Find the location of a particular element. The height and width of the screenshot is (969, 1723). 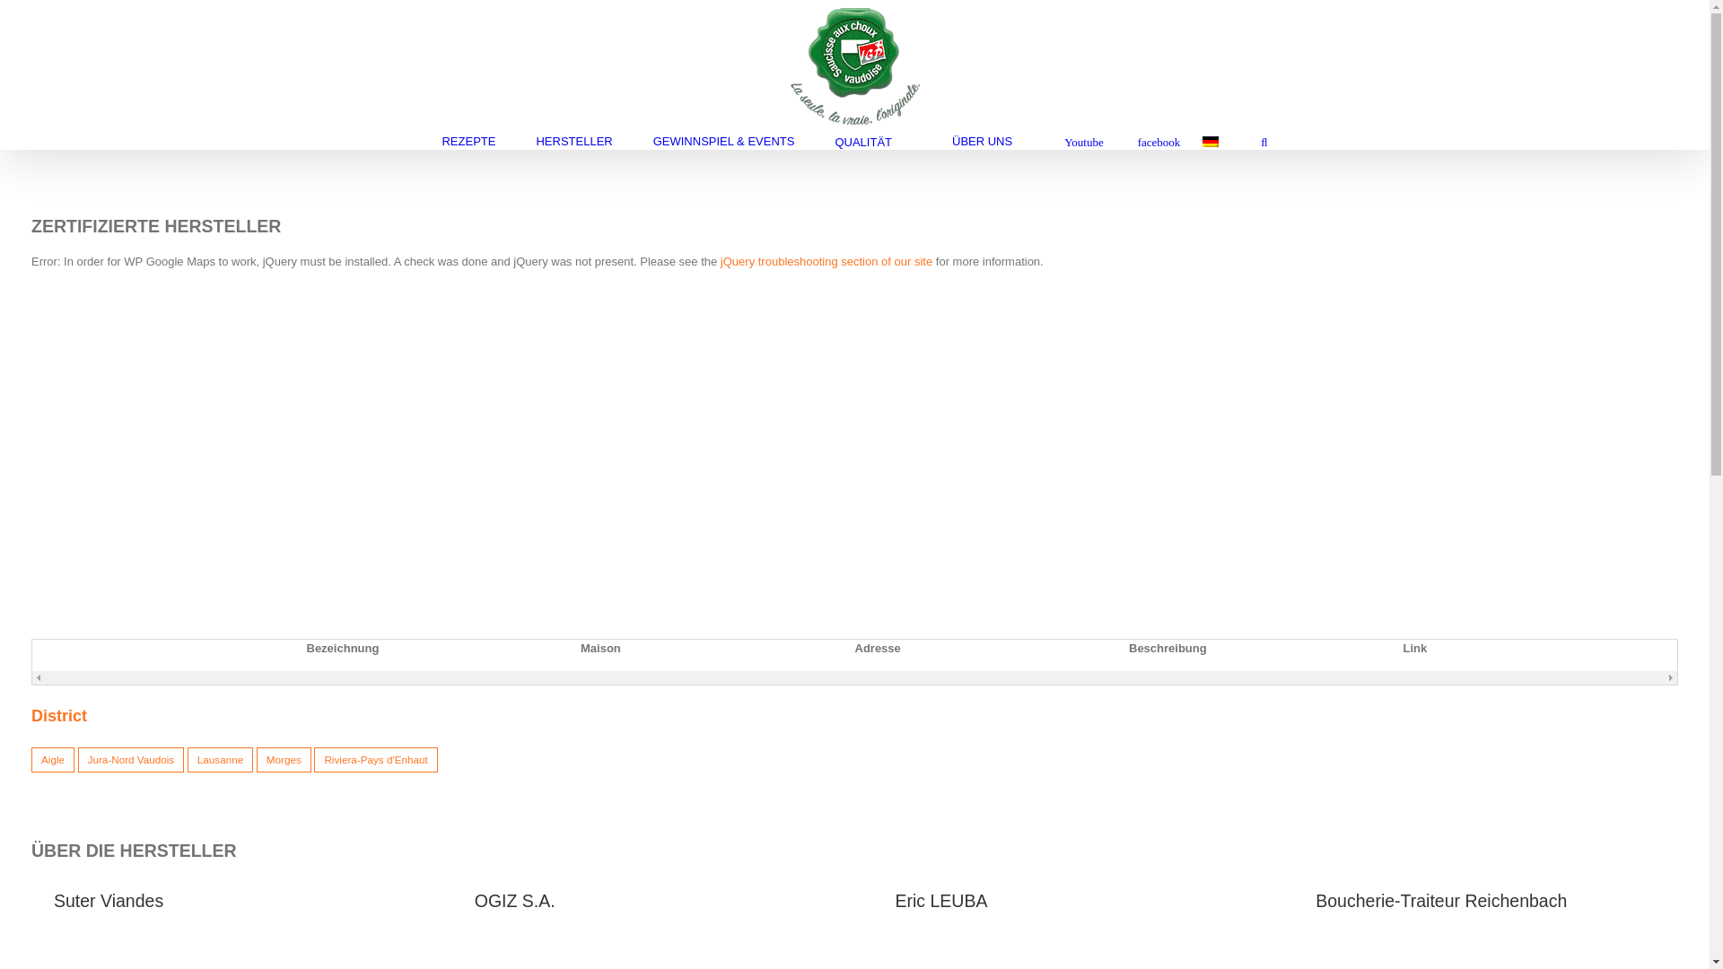

REZEPTE is located at coordinates (468, 142).